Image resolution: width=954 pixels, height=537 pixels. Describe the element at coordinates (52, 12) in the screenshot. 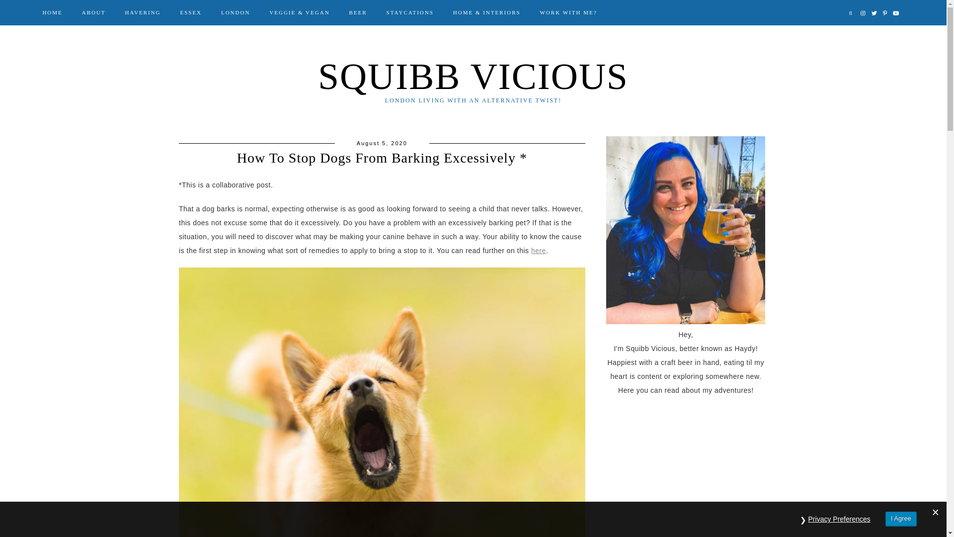

I see `HOME` at that location.